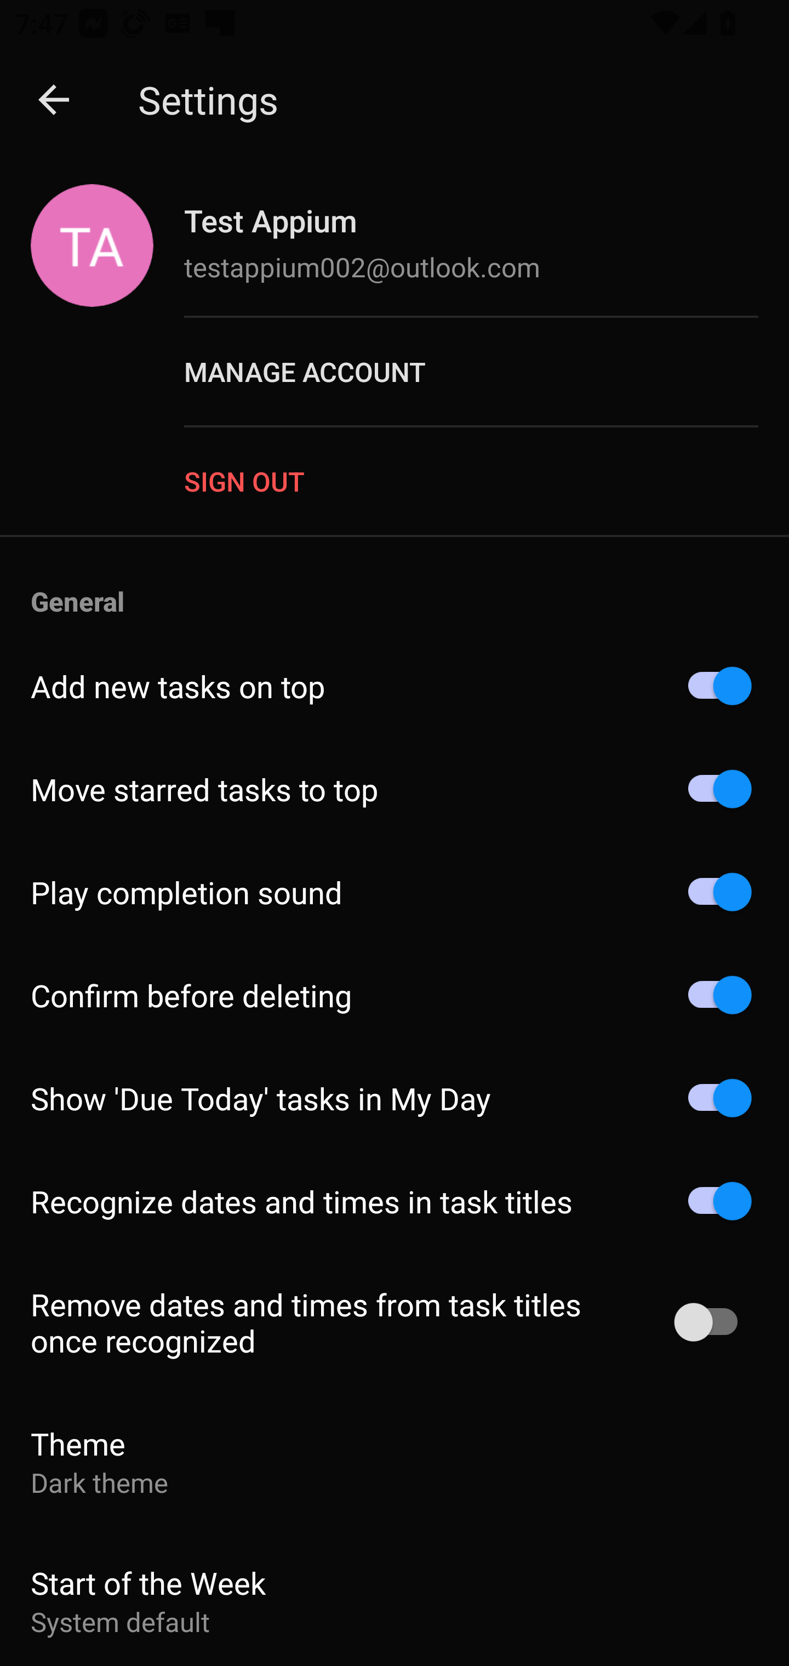 This screenshot has width=789, height=1666. What do you see at coordinates (395, 789) in the screenshot?
I see `Move starred tasks to top` at bounding box center [395, 789].